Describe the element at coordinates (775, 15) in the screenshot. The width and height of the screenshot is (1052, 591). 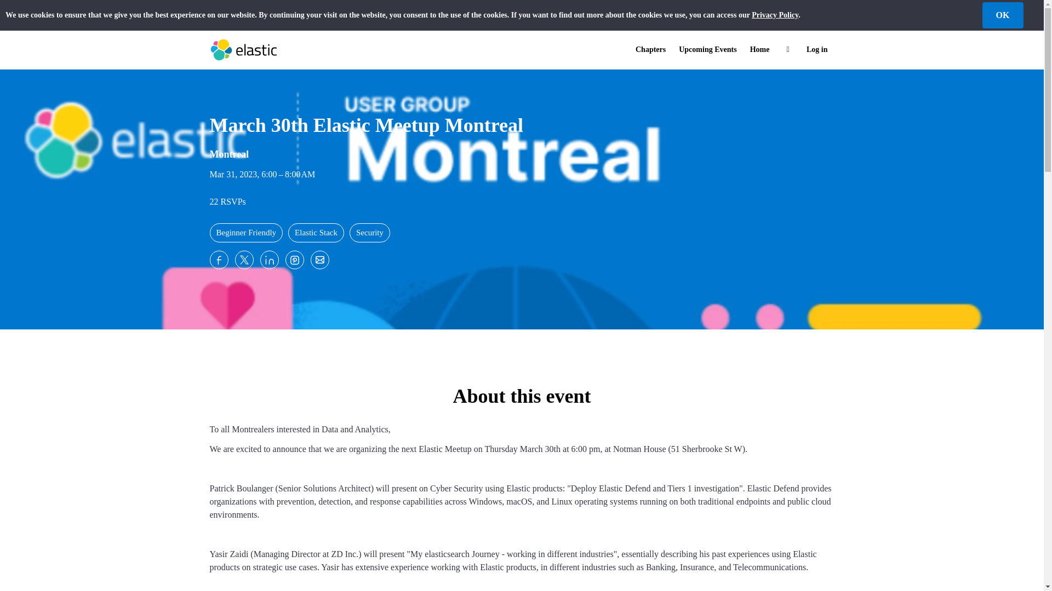
I see `Privacy Policy` at that location.